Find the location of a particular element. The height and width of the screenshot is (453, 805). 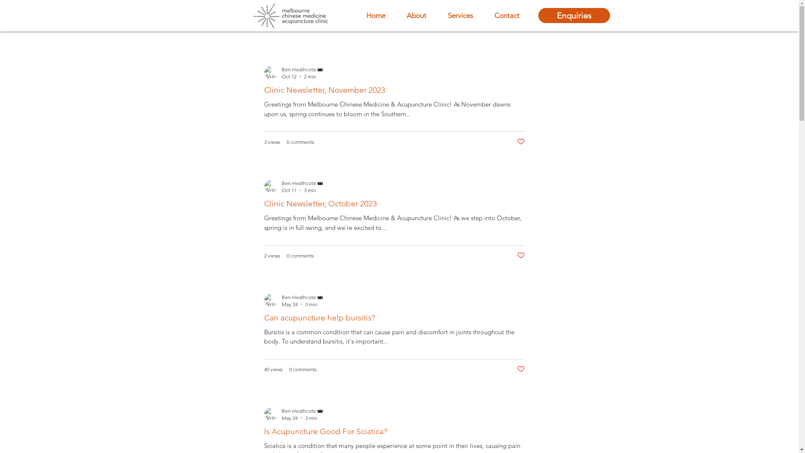

Is Acupuncture Good For Sciatica? is located at coordinates (395, 434).